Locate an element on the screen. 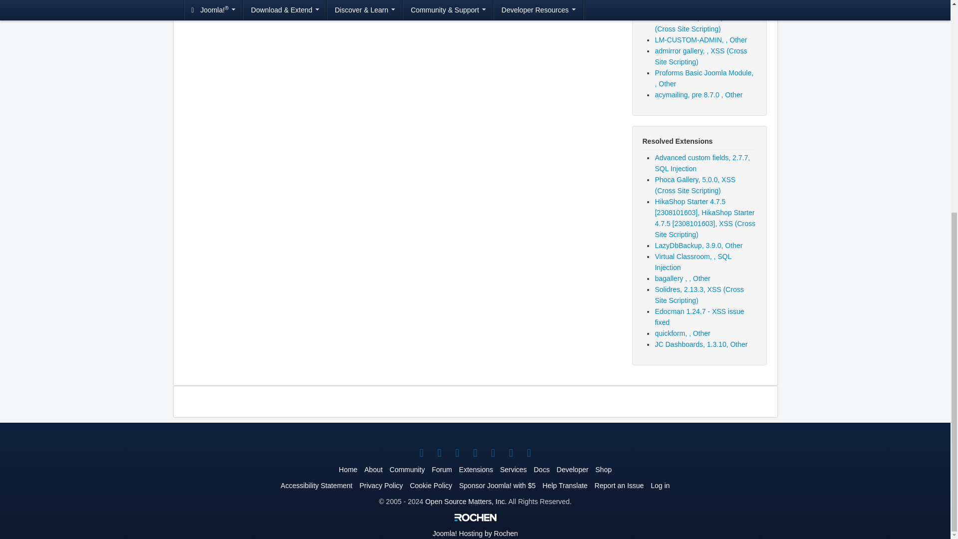  Joomla! on Pinterest is located at coordinates (493, 453).